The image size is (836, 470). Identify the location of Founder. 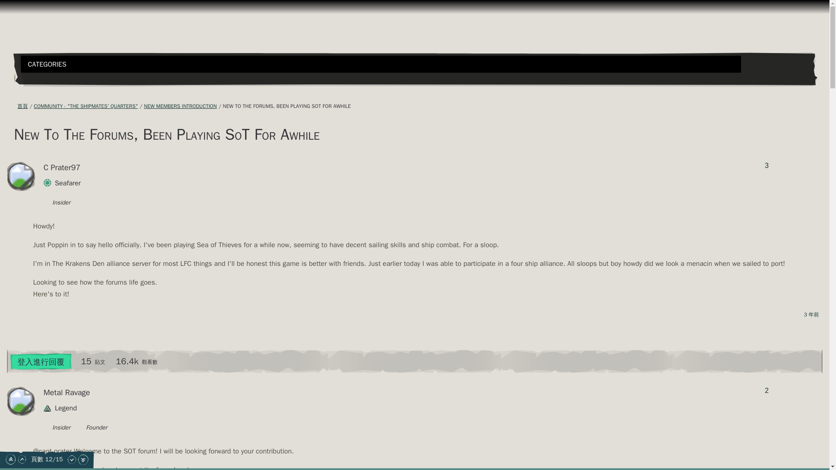
(91, 428).